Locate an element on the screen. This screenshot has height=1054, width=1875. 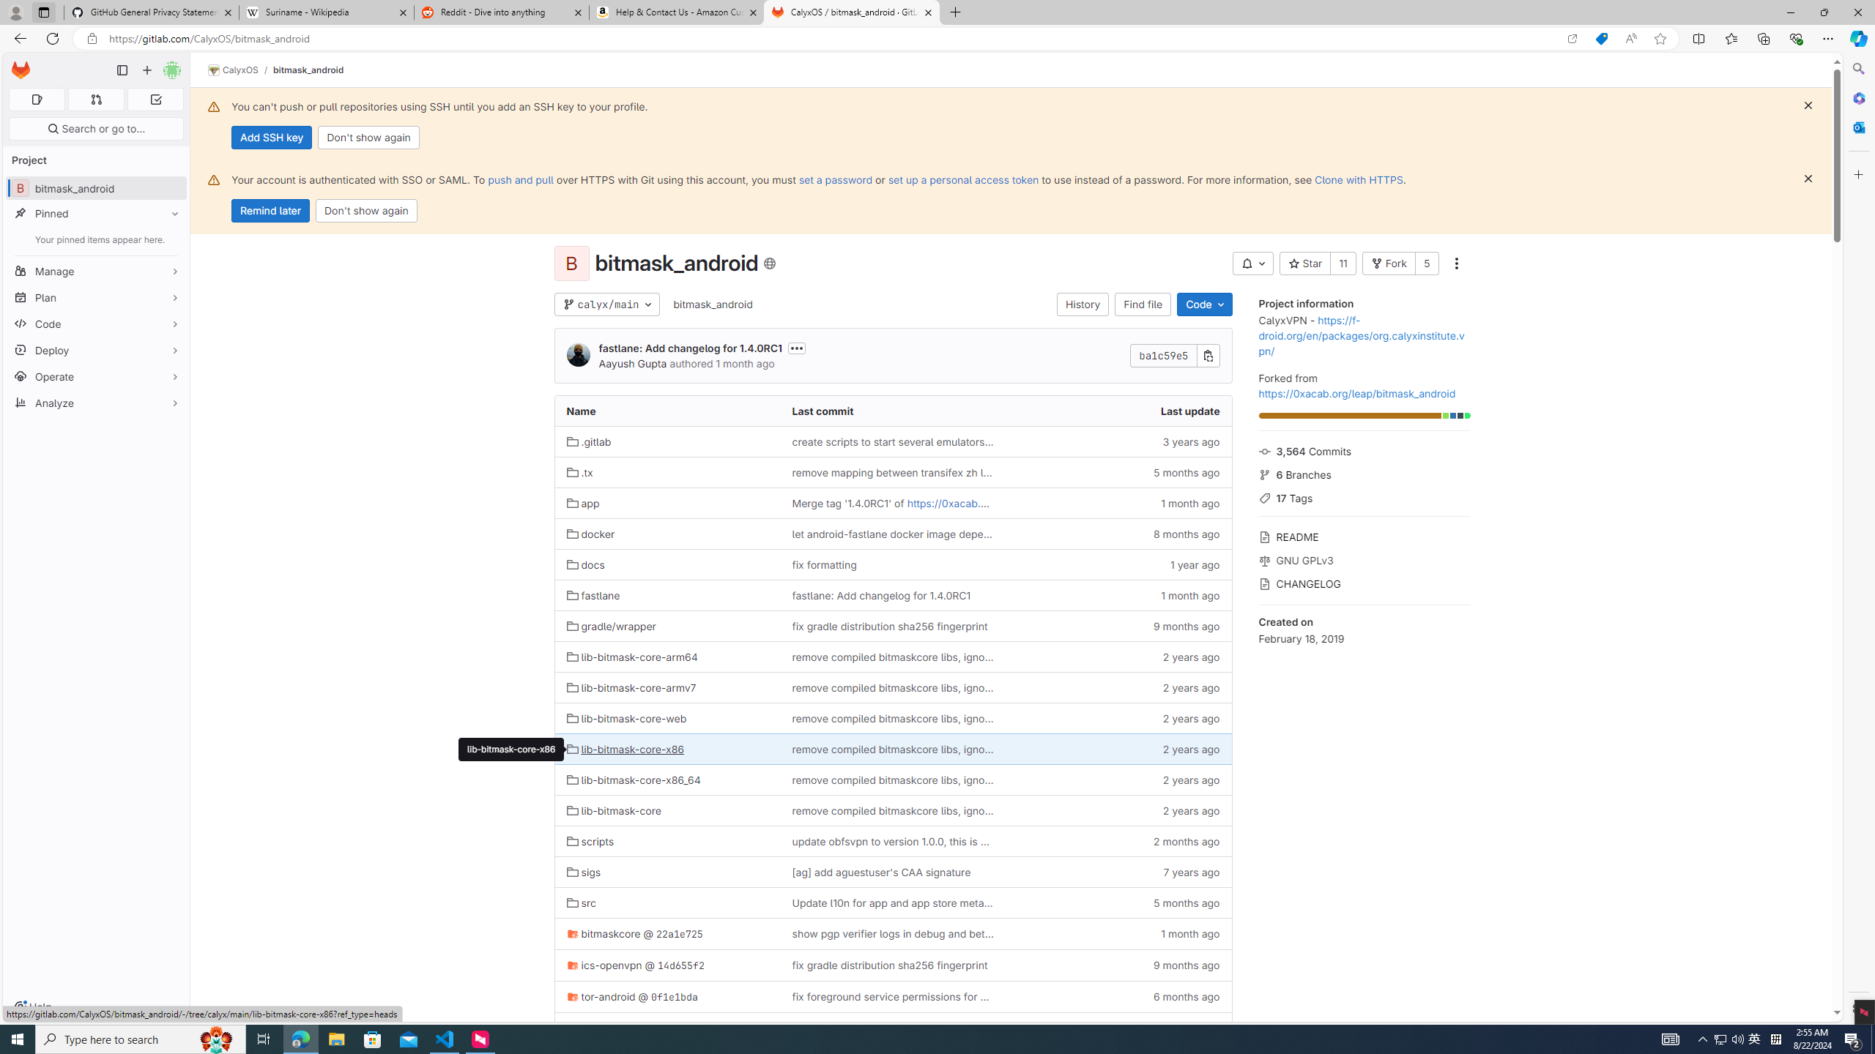
Reddit - Dive into anything is located at coordinates (502, 12).